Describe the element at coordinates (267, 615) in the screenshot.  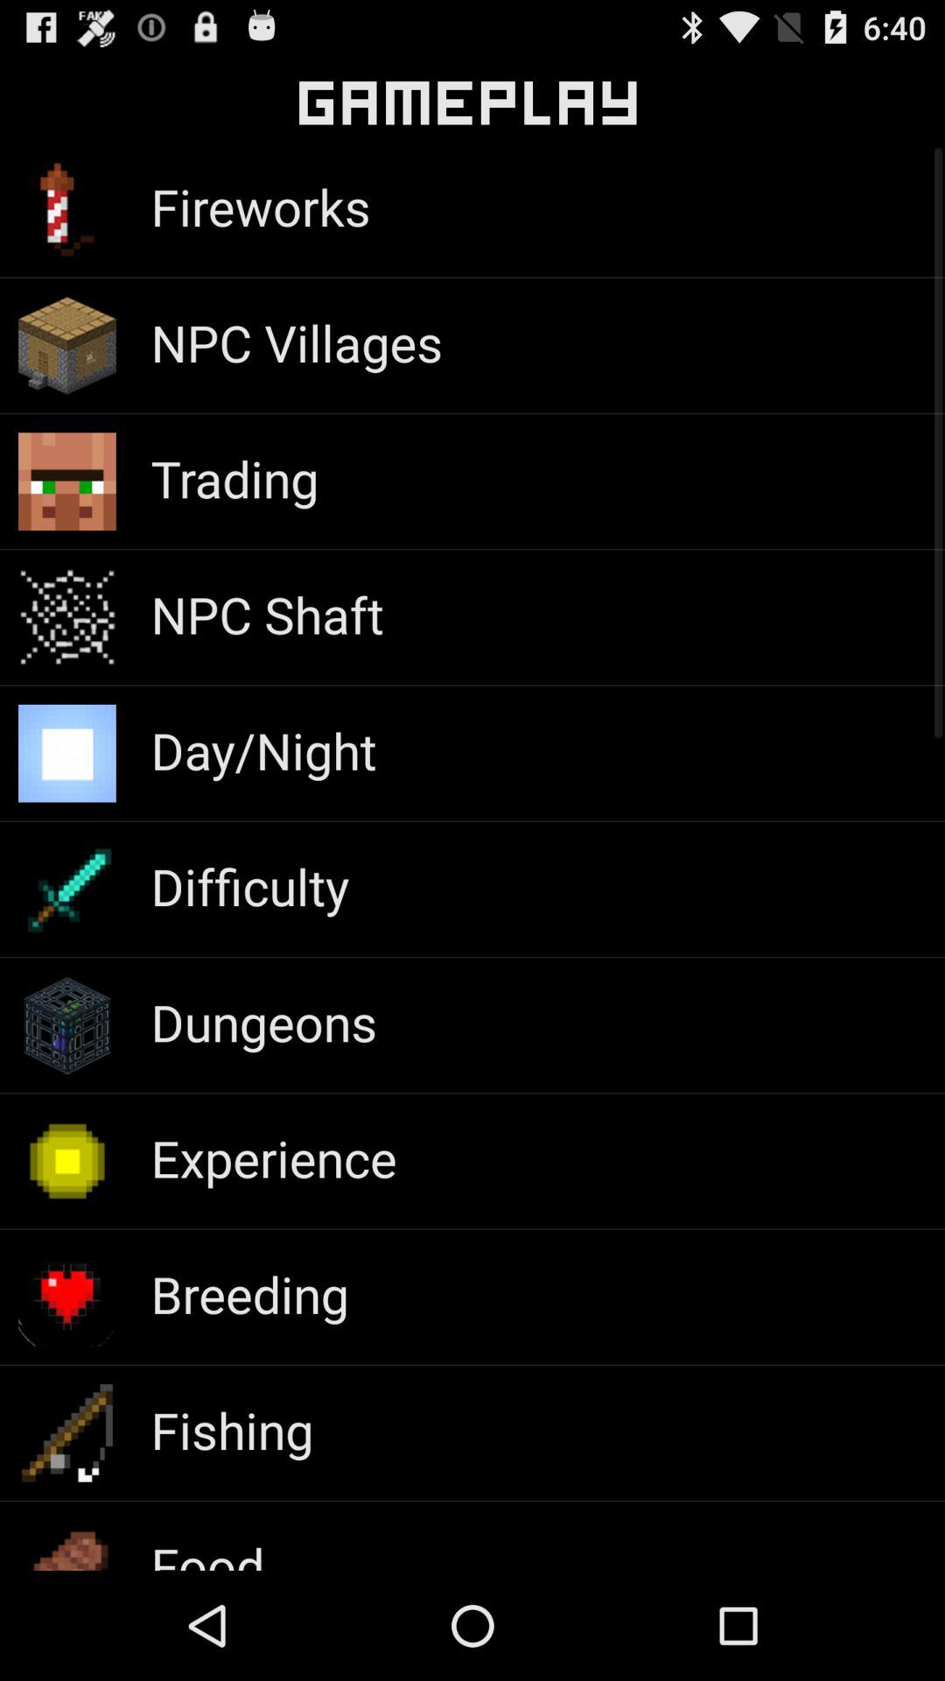
I see `swipe to npc shaft` at that location.